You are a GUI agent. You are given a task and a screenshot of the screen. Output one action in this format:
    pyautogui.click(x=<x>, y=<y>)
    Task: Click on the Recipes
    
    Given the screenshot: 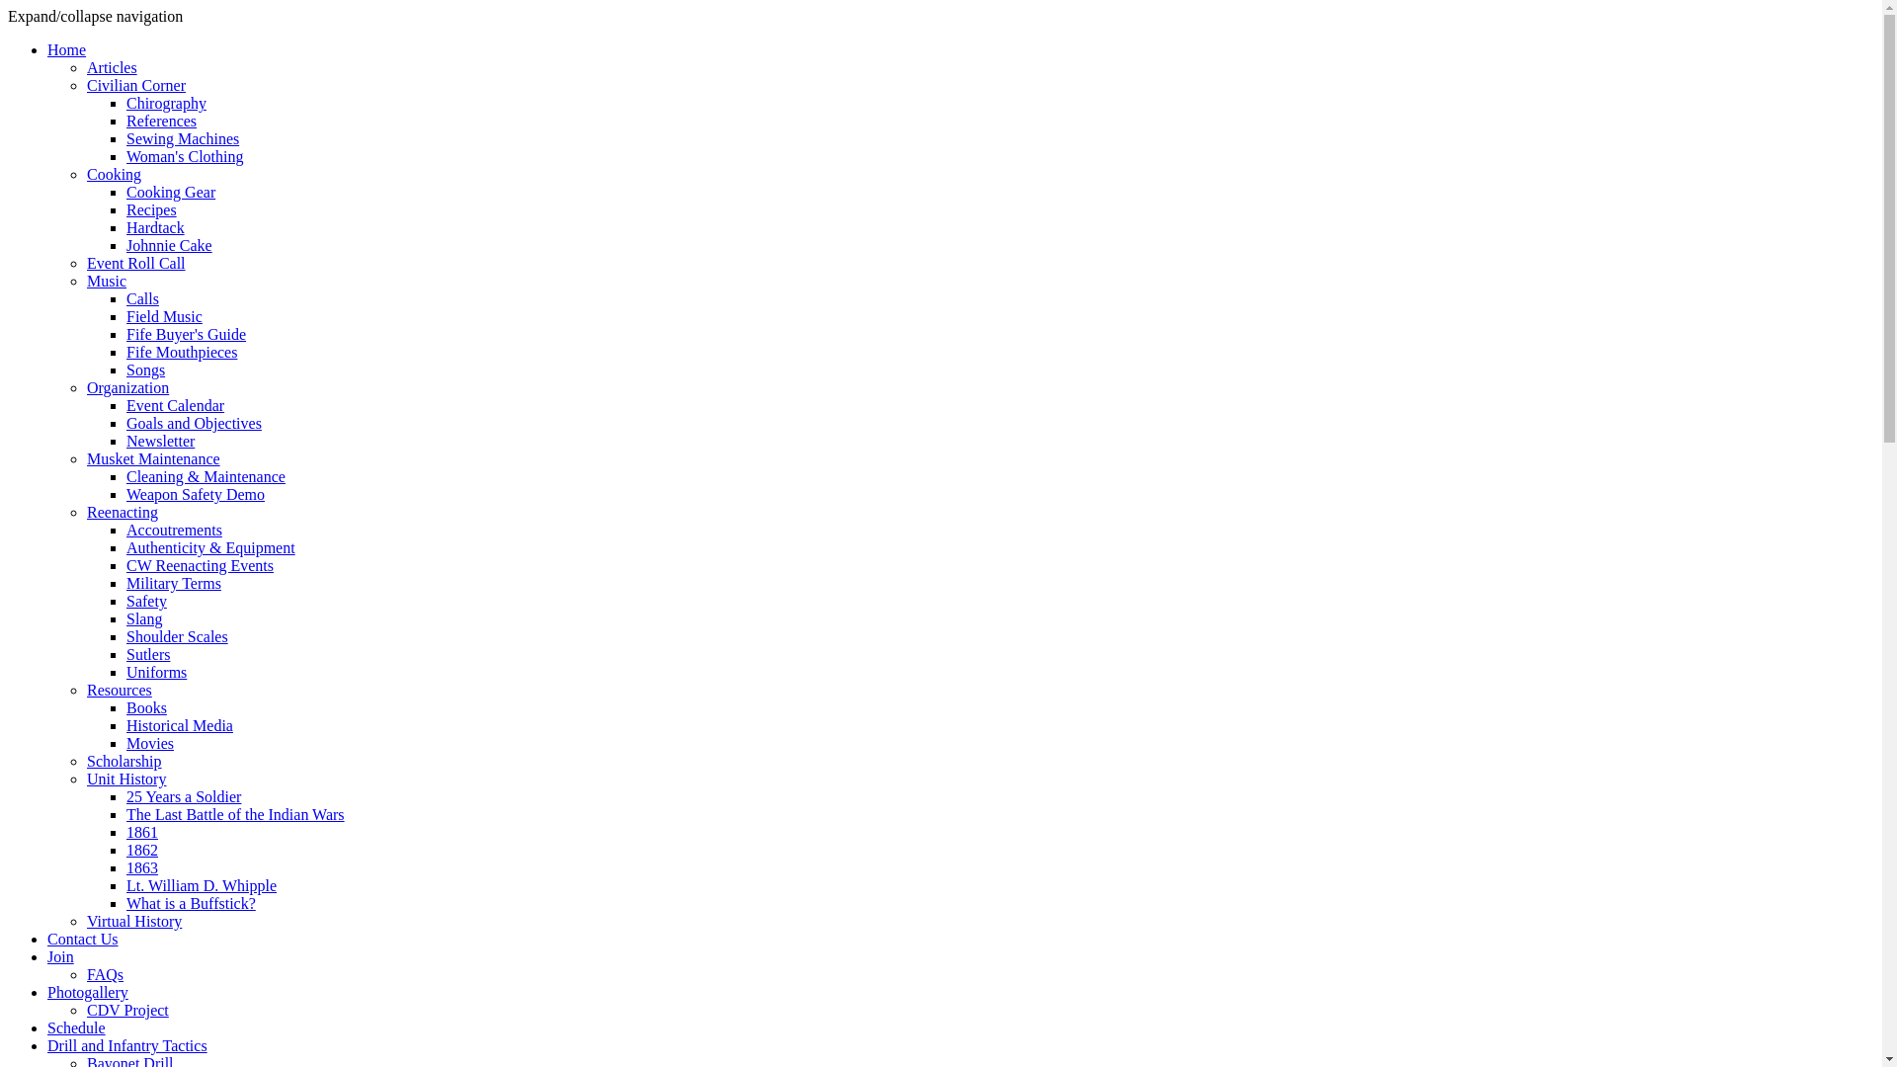 What is the action you would take?
    pyautogui.click(x=152, y=209)
    